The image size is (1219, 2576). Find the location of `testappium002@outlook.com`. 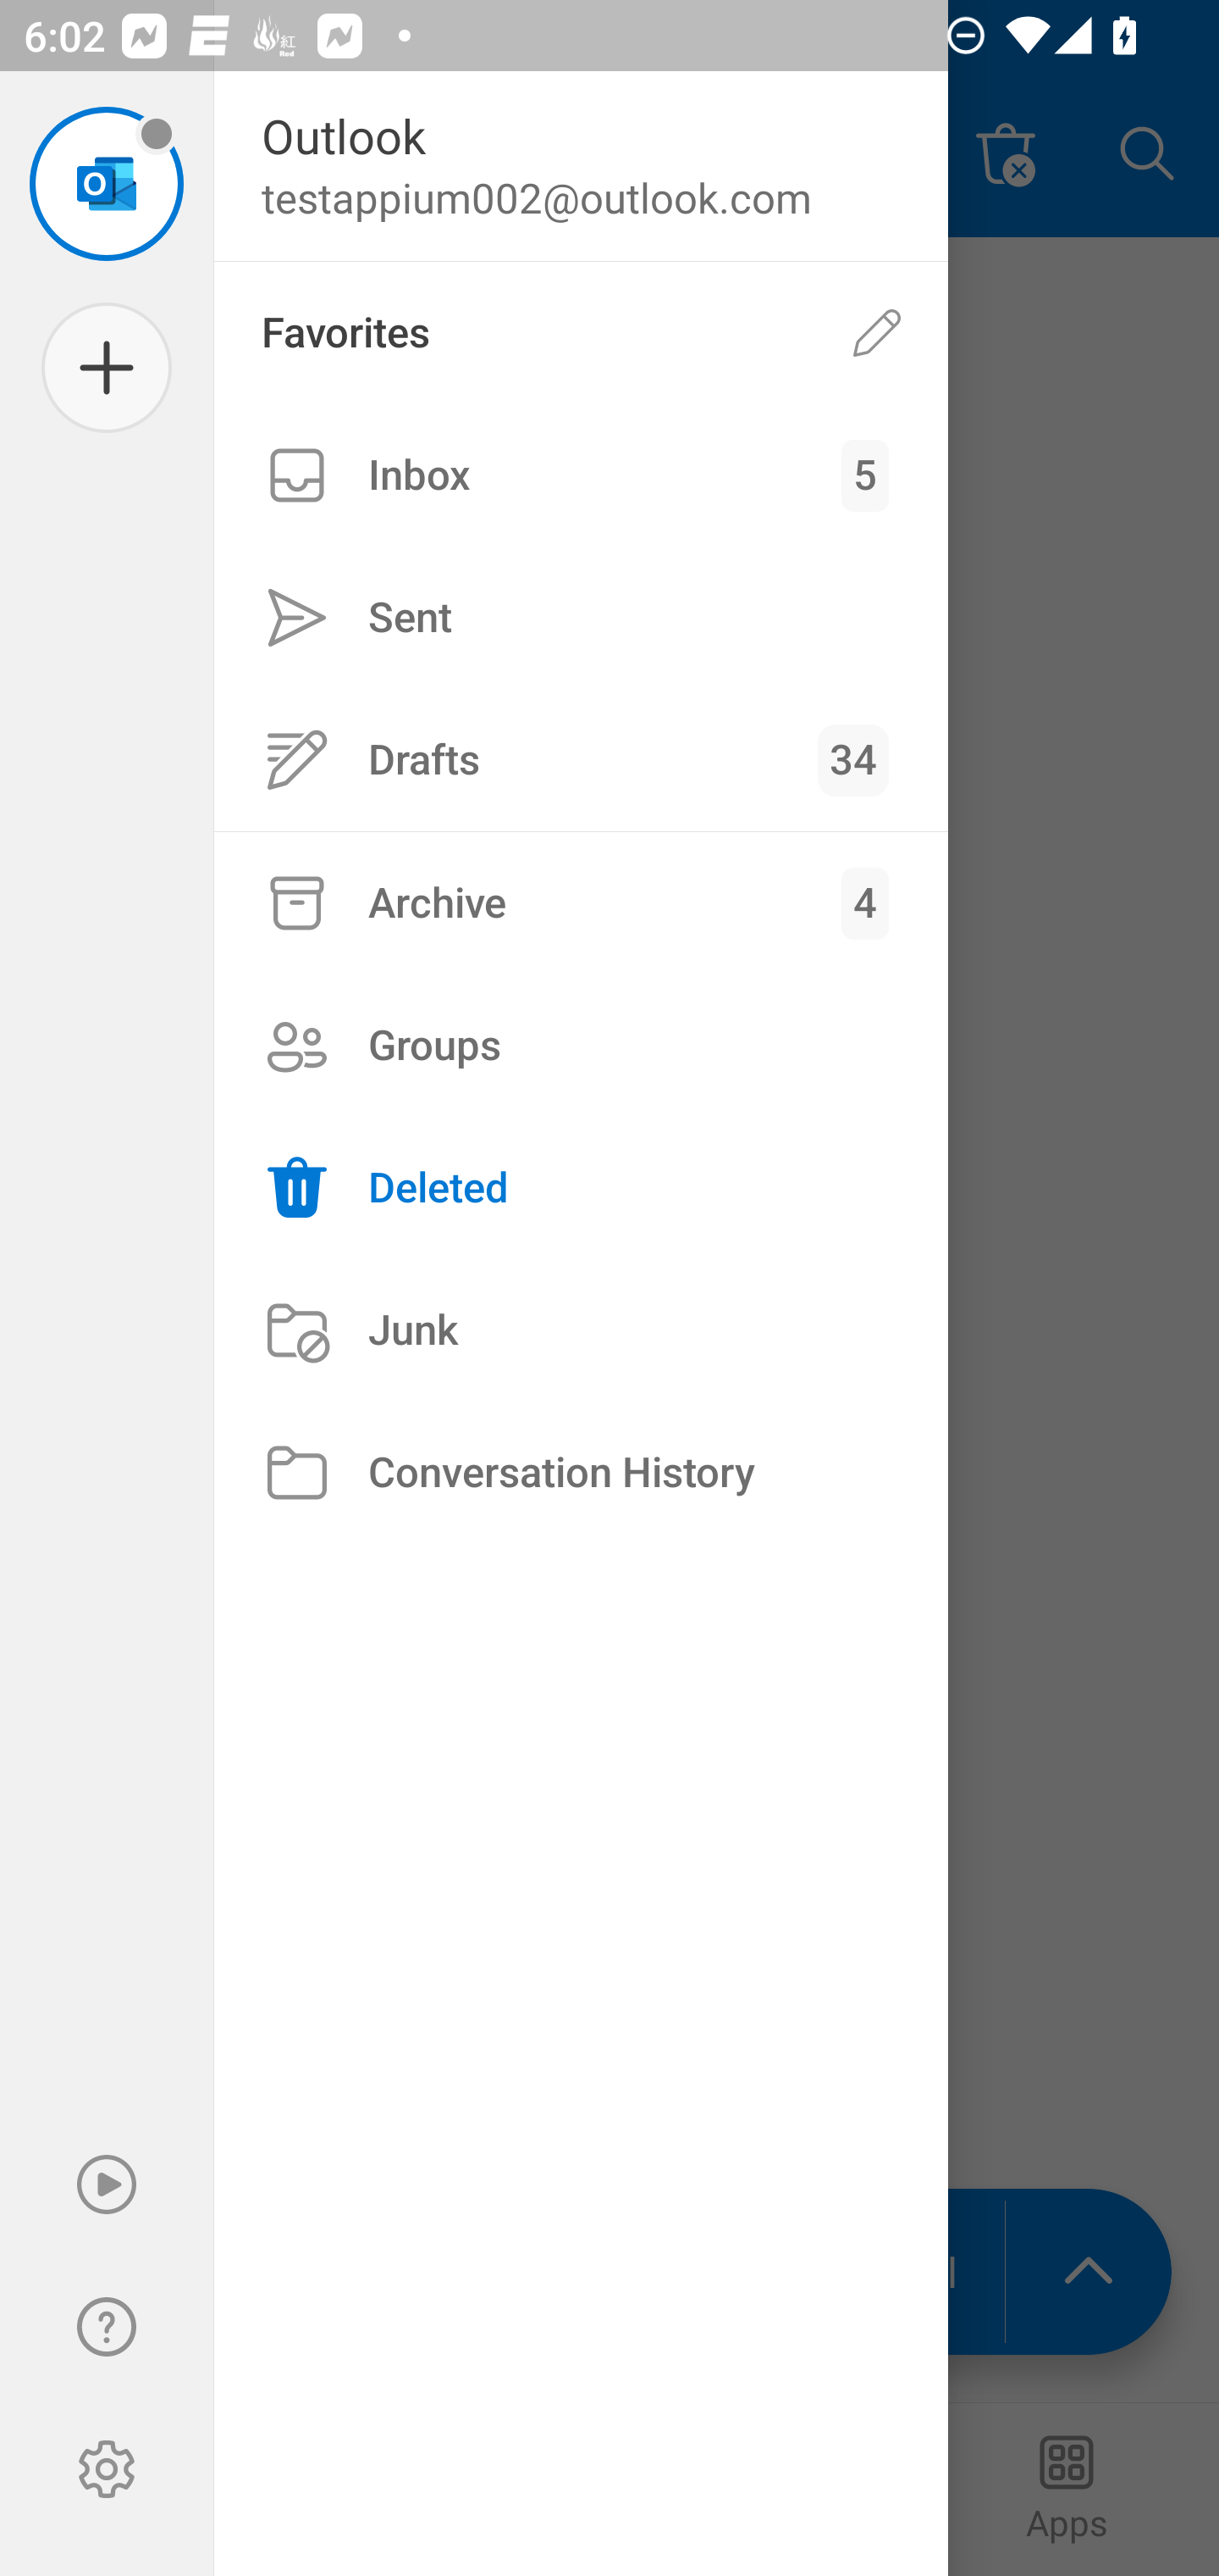

testappium002@outlook.com is located at coordinates (107, 183).